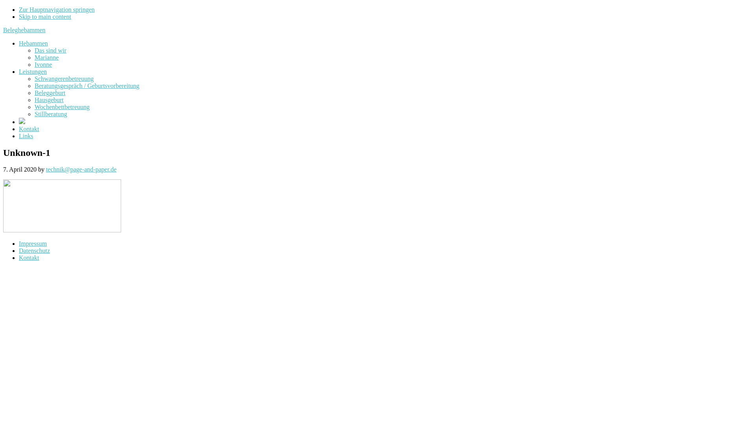 The height and width of the screenshot is (424, 755). What do you see at coordinates (57, 9) in the screenshot?
I see `Zur Hauptnavigation springen` at bounding box center [57, 9].